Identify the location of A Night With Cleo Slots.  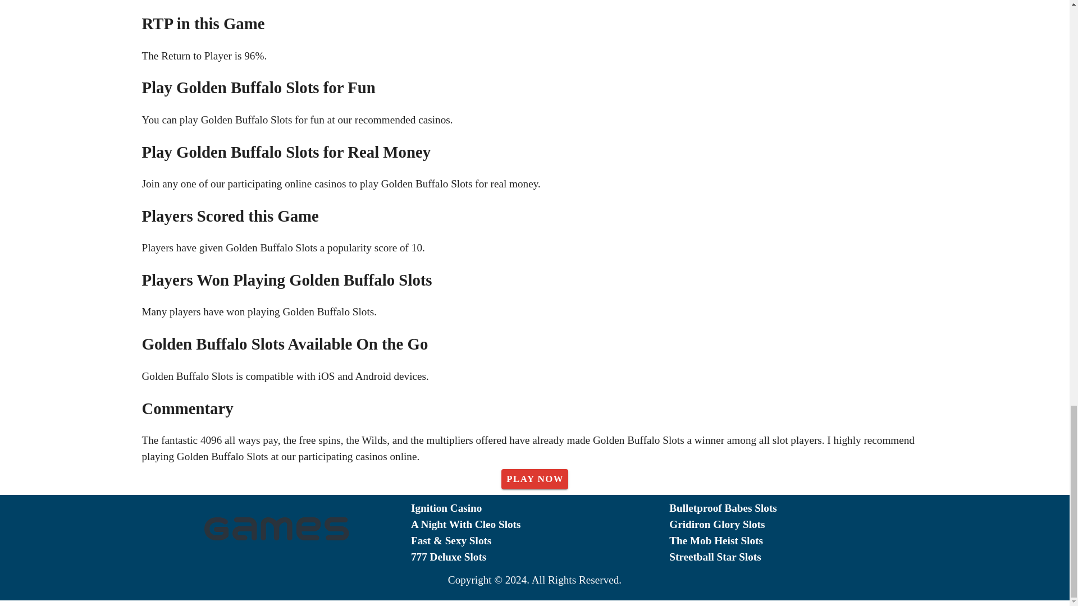
(540, 525).